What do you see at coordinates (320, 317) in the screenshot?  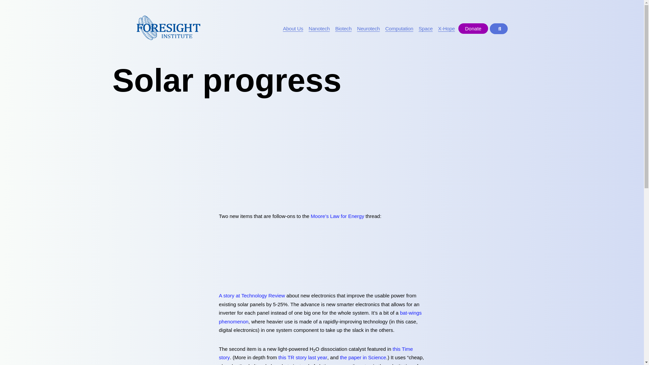 I see `bat-wings phenomenon` at bounding box center [320, 317].